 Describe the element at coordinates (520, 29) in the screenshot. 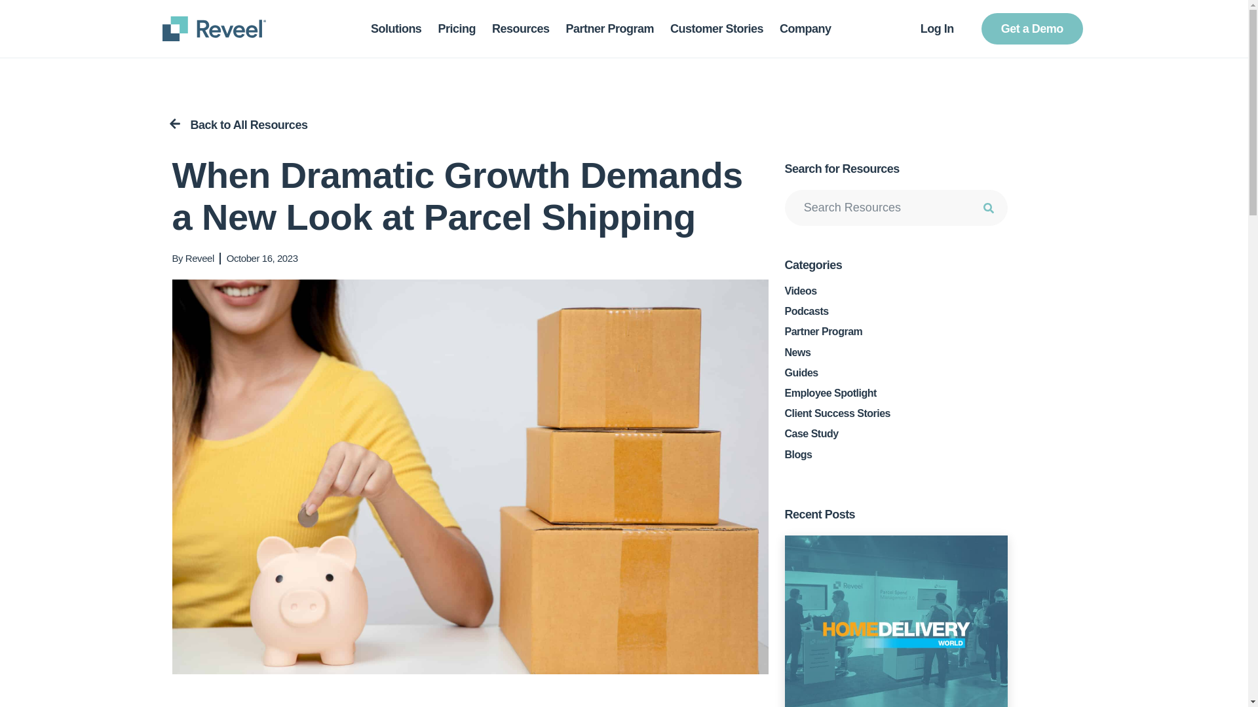

I see `Resources` at that location.